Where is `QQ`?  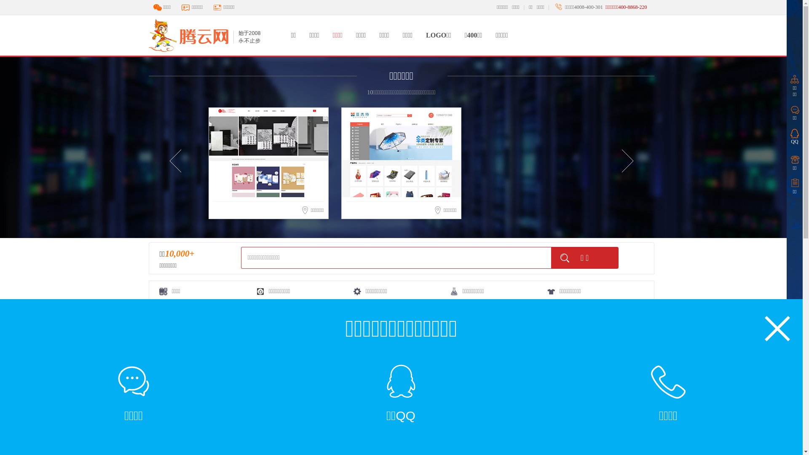
QQ is located at coordinates (795, 135).